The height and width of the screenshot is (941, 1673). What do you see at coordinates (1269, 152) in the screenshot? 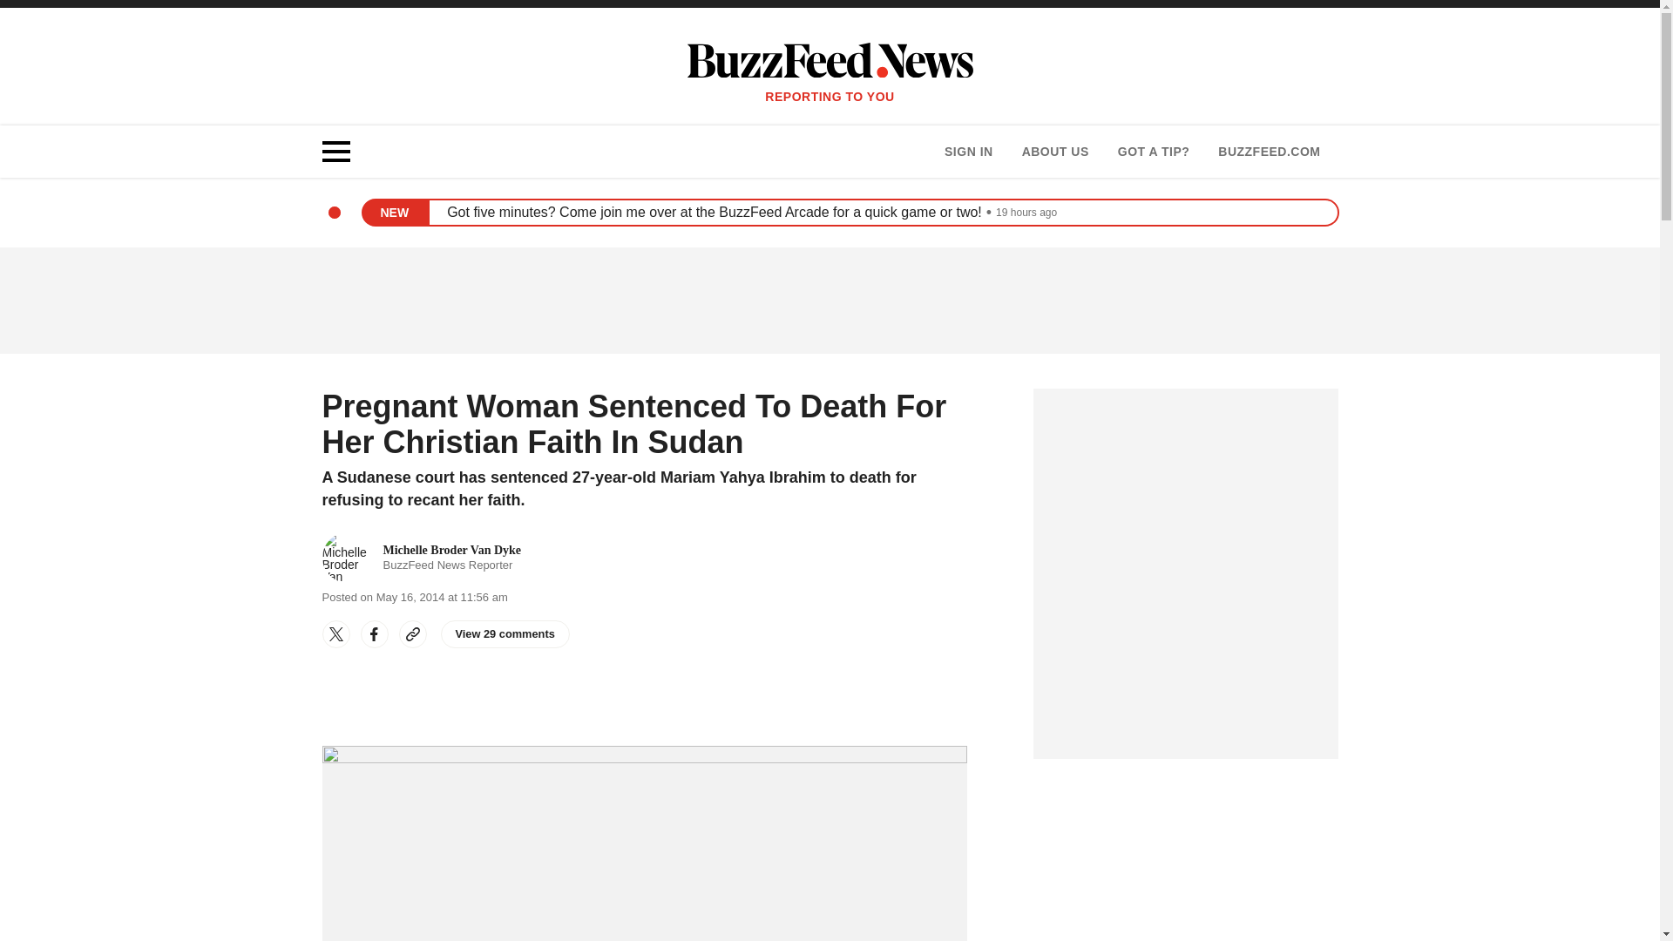
I see `BUZZFEED.COM` at bounding box center [1269, 152].